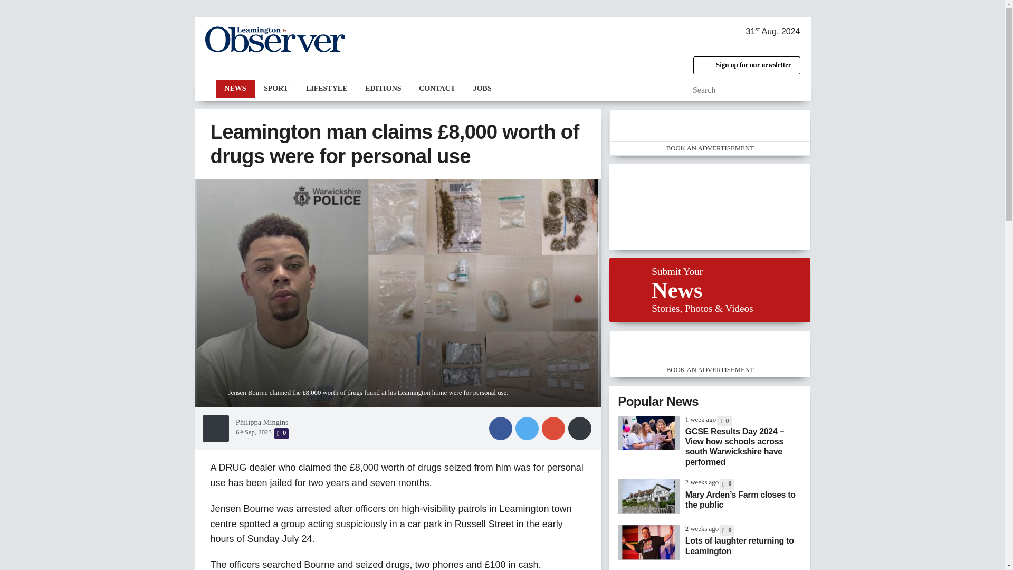 Image resolution: width=1013 pixels, height=570 pixels. What do you see at coordinates (383, 89) in the screenshot?
I see `EDITIONS` at bounding box center [383, 89].